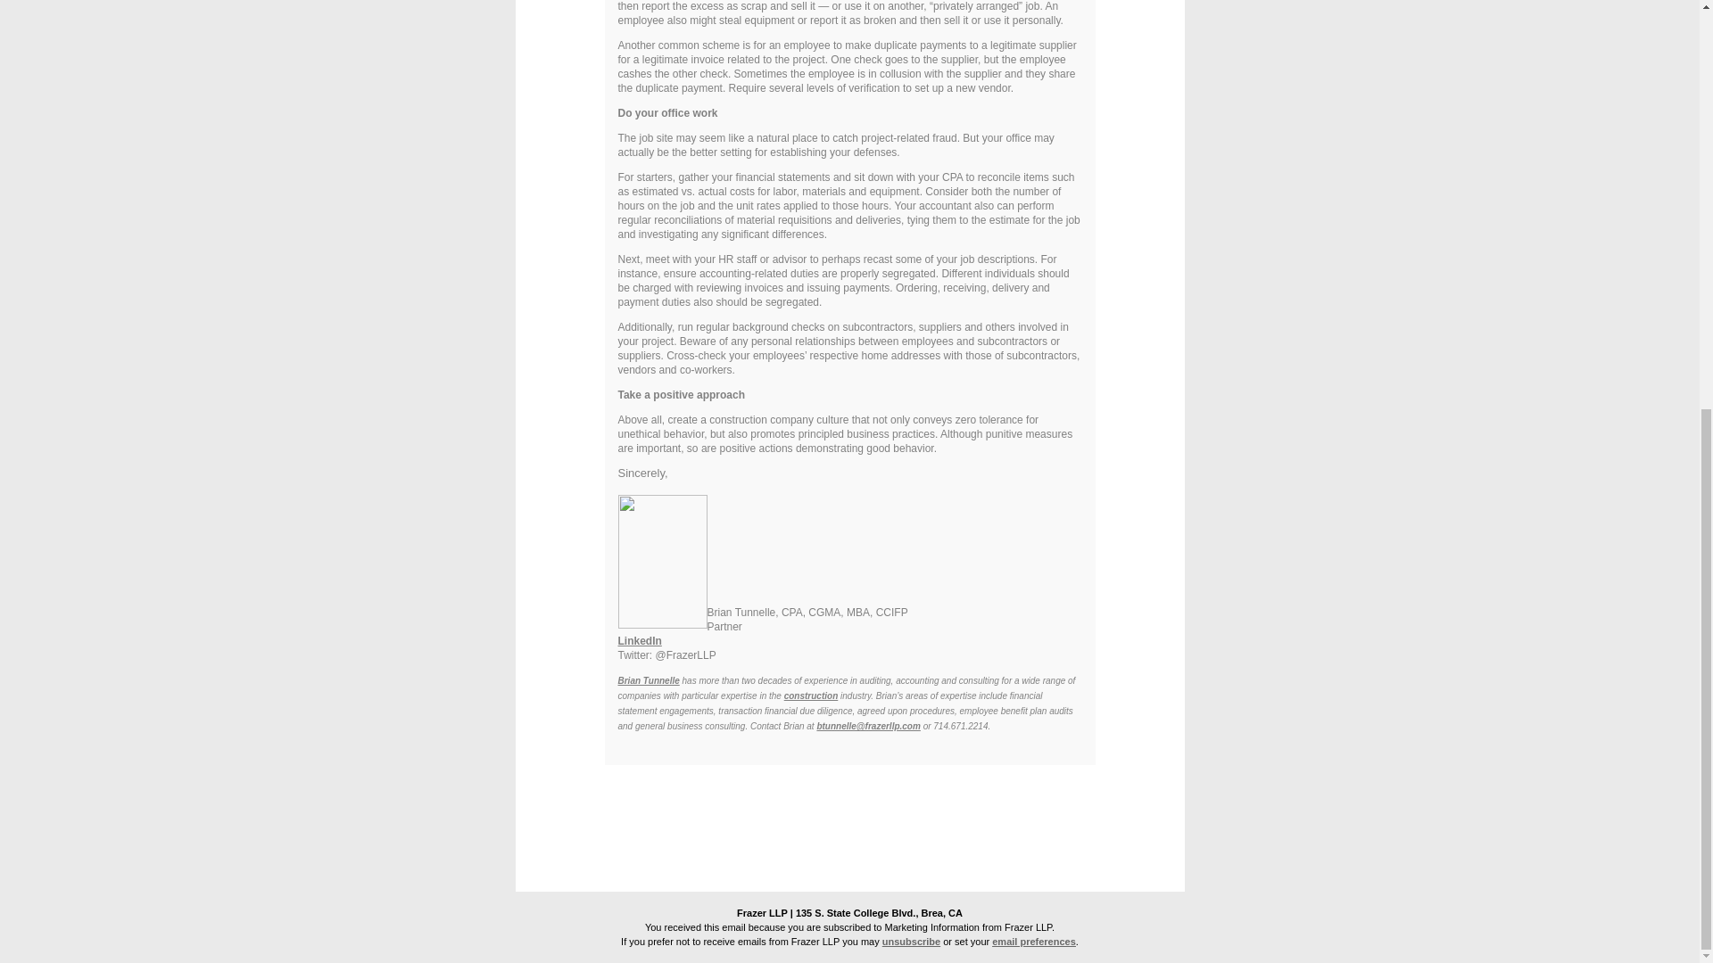  Describe the element at coordinates (639, 640) in the screenshot. I see `LinkedIn` at that location.